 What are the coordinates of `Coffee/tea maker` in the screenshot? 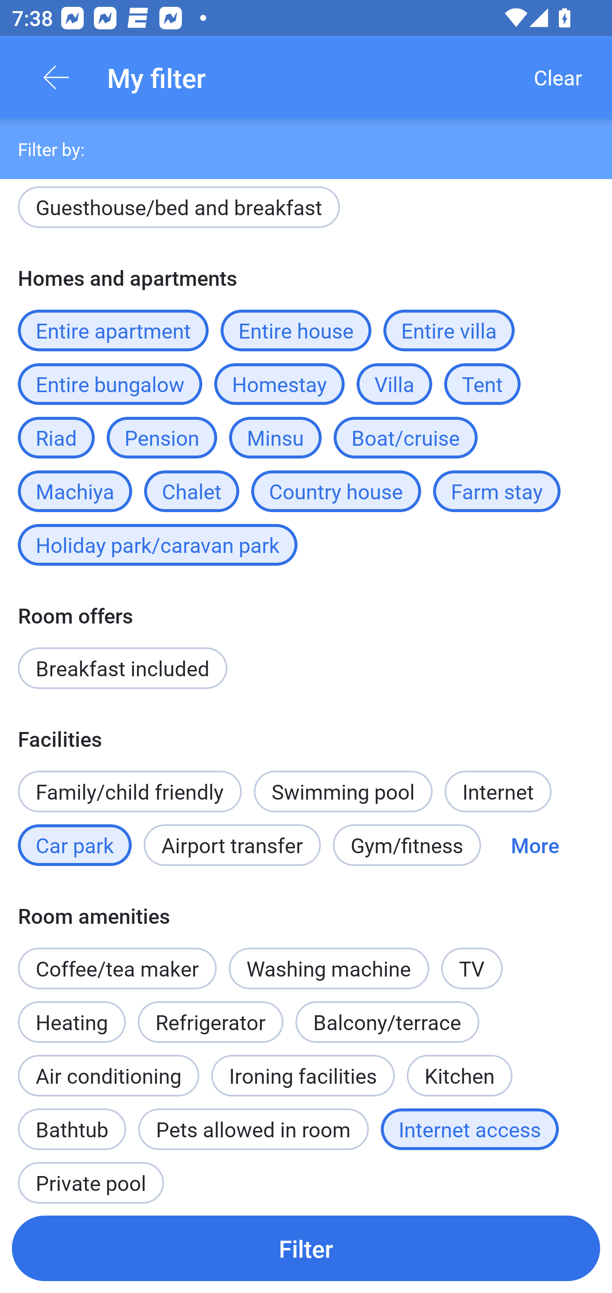 It's located at (117, 968).